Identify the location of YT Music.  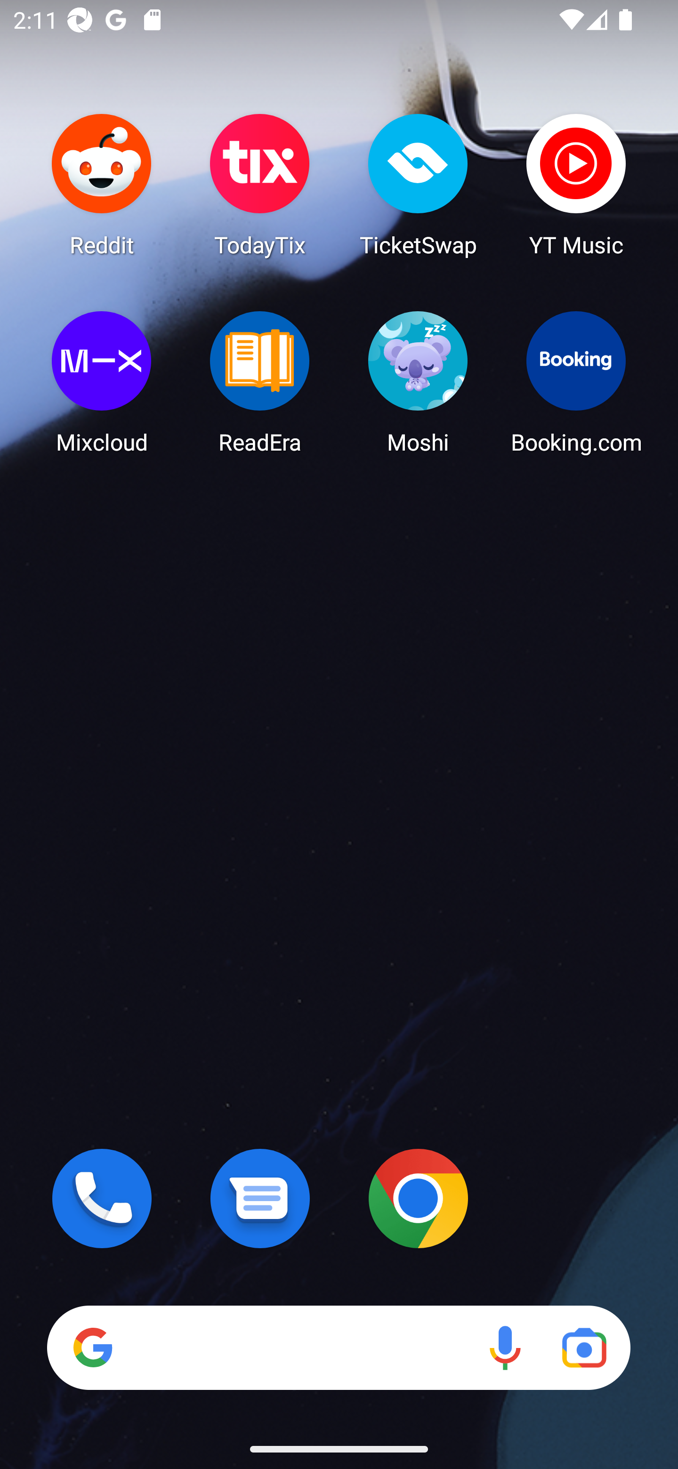
(576, 185).